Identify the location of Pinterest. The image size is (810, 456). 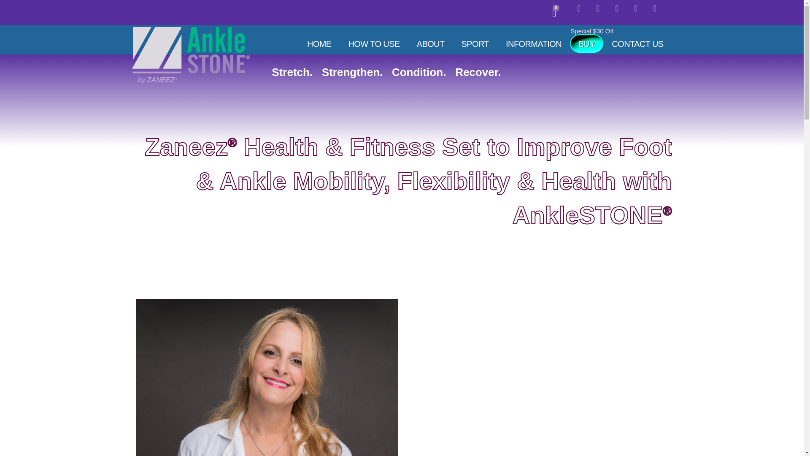
(475, 44).